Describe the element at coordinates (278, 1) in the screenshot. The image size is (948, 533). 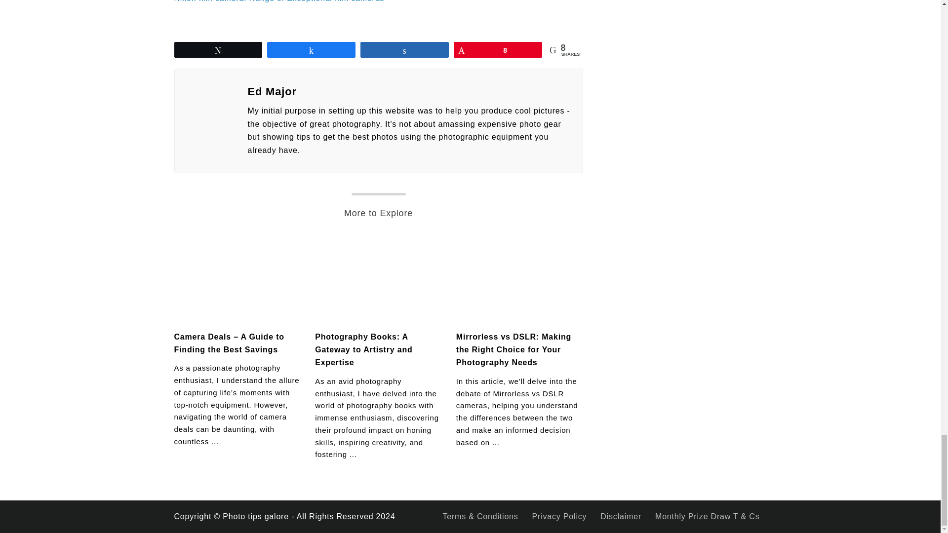
I see `Nikon film camera: Range of Exceptional film cameras` at that location.